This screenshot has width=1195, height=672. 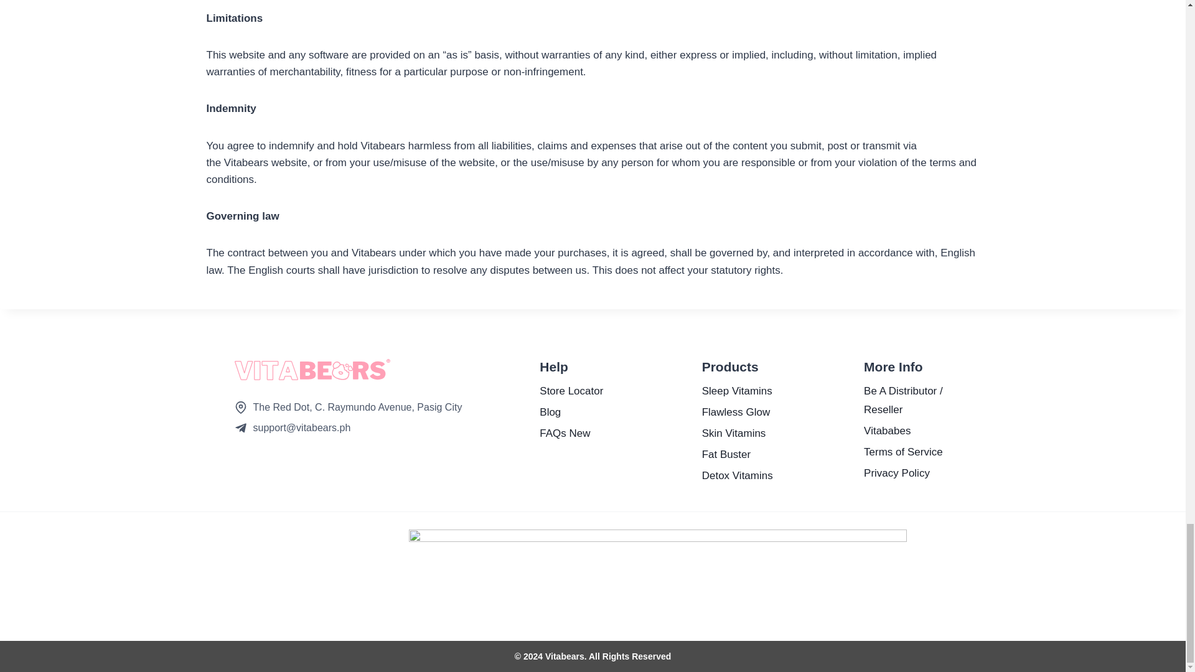 What do you see at coordinates (746, 412) in the screenshot?
I see `Flawless Glow` at bounding box center [746, 412].